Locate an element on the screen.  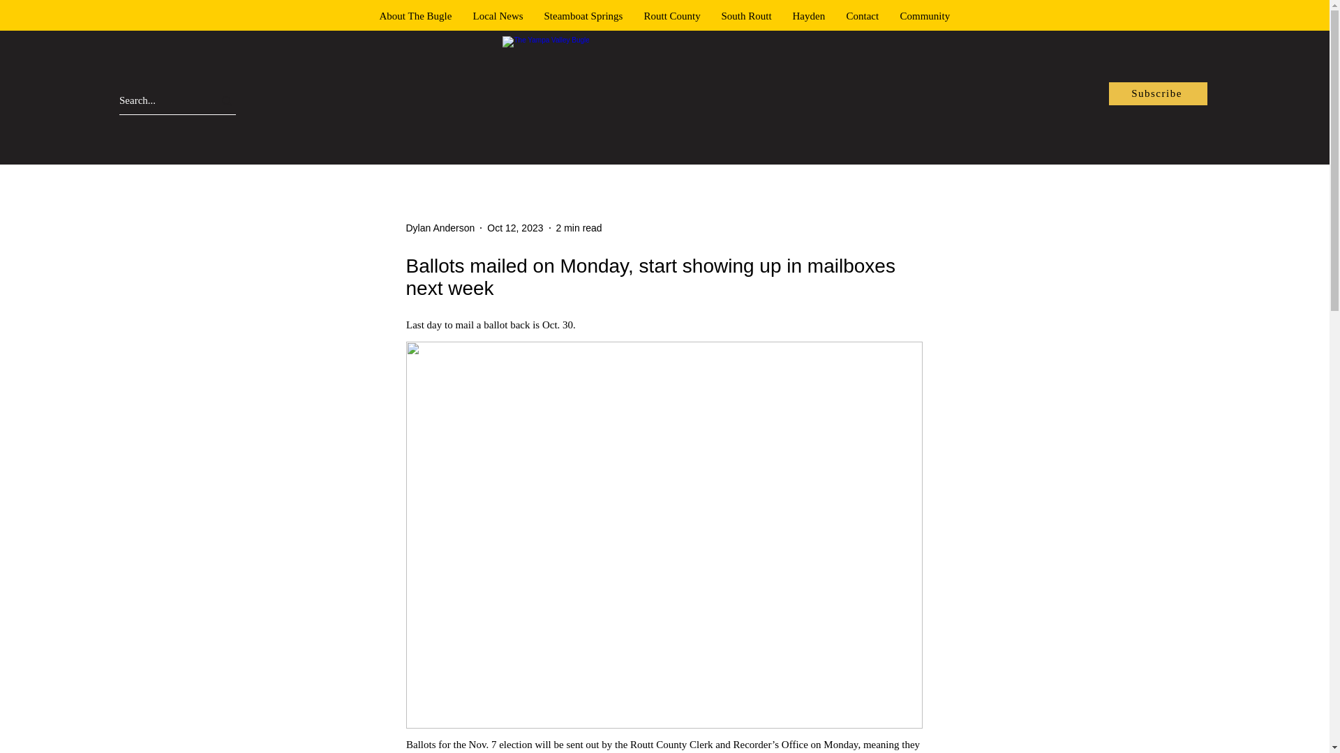
Steamboat Springs is located at coordinates (583, 15).